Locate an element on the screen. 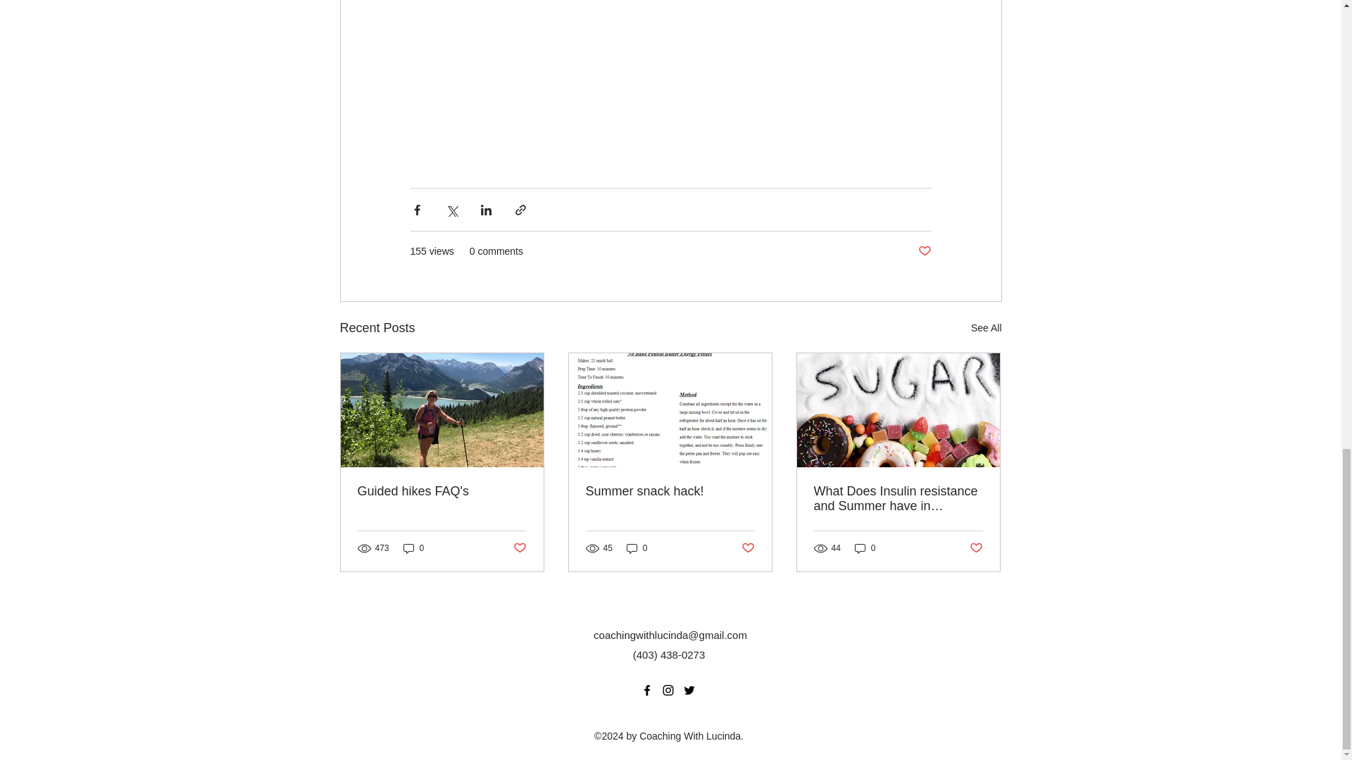 The height and width of the screenshot is (760, 1352). 0 is located at coordinates (413, 547).